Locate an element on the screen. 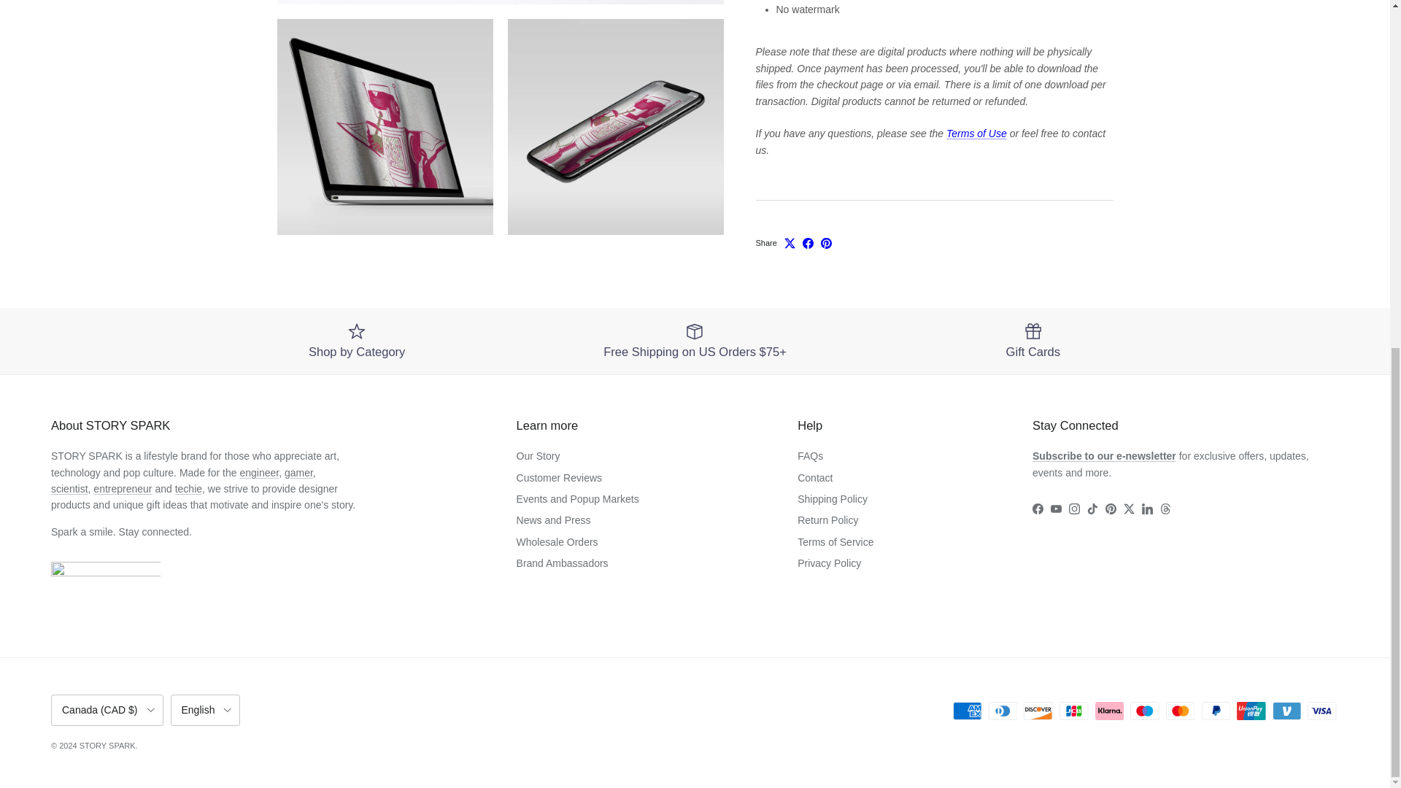 Image resolution: width=1401 pixels, height=788 pixels. STORY SPARK on Facebook is located at coordinates (1038, 509).